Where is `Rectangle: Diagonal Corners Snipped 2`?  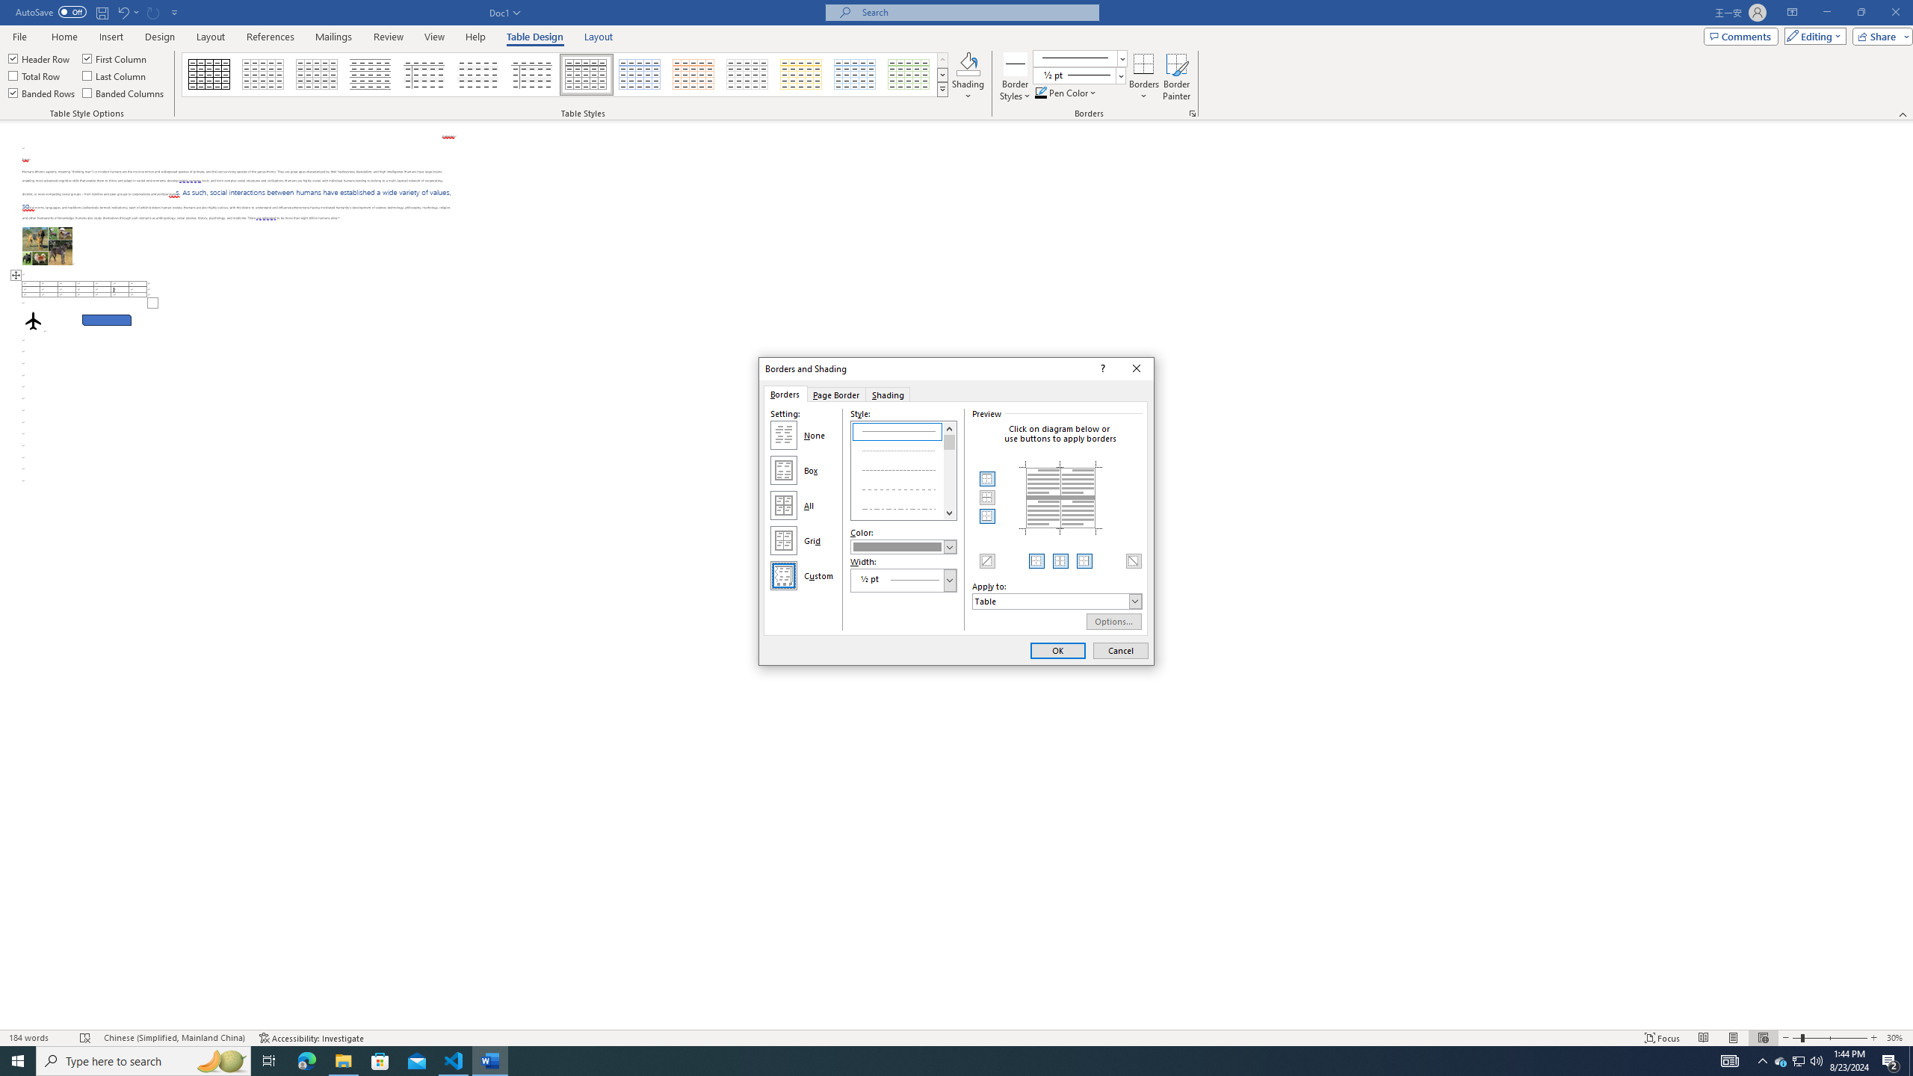 Rectangle: Diagonal Corners Snipped 2 is located at coordinates (694, 75).